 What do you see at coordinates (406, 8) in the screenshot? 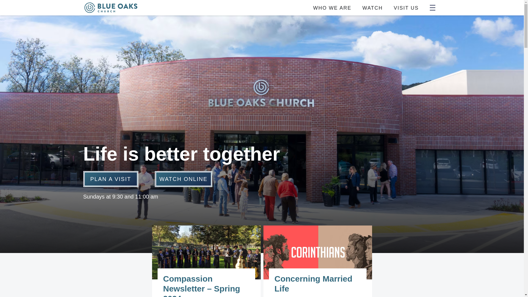
I see `VISIT US` at bounding box center [406, 8].